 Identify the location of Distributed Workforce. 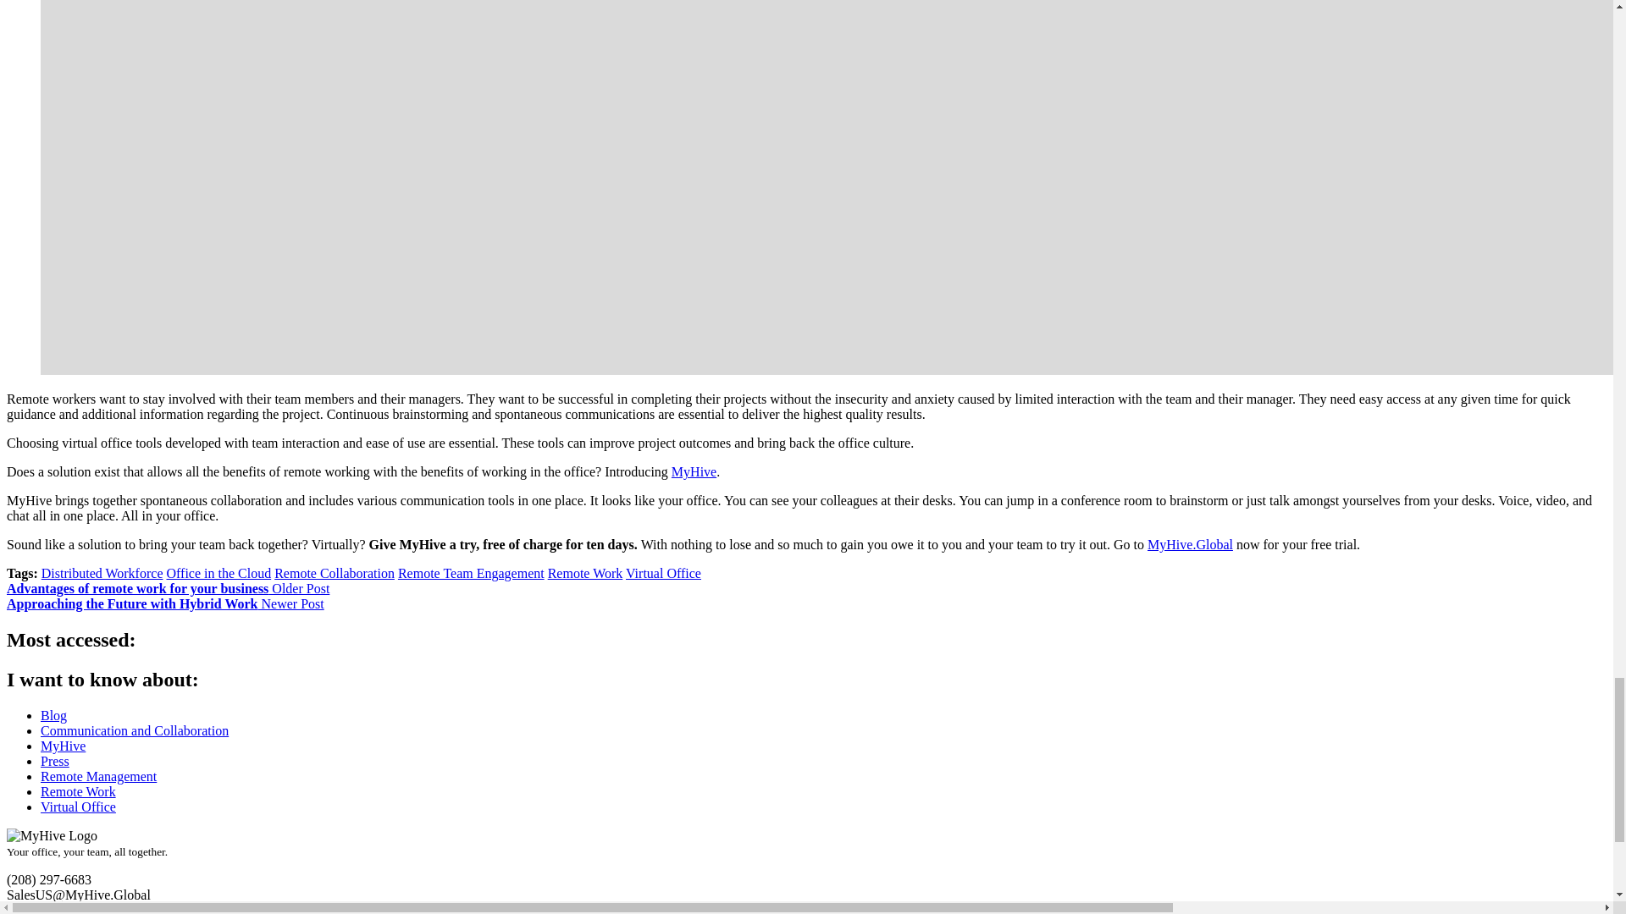
(102, 572).